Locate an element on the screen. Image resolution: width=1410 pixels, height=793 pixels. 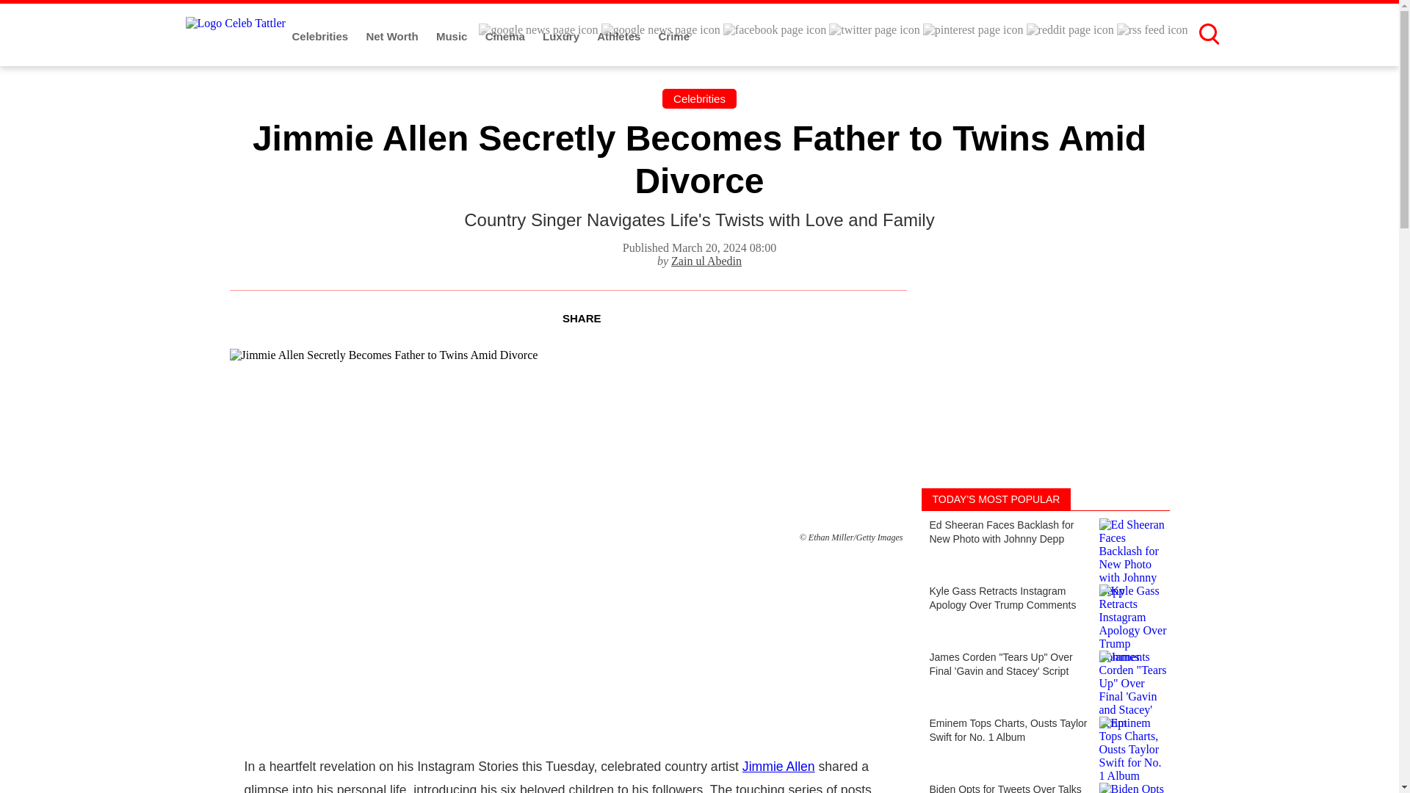
Celebrities is located at coordinates (699, 98).